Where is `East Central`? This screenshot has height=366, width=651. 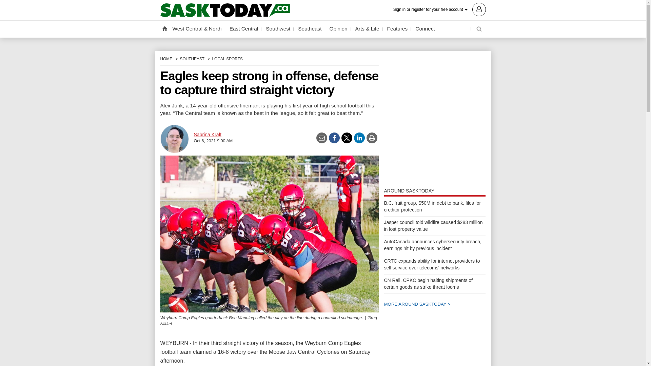 East Central is located at coordinates (244, 29).